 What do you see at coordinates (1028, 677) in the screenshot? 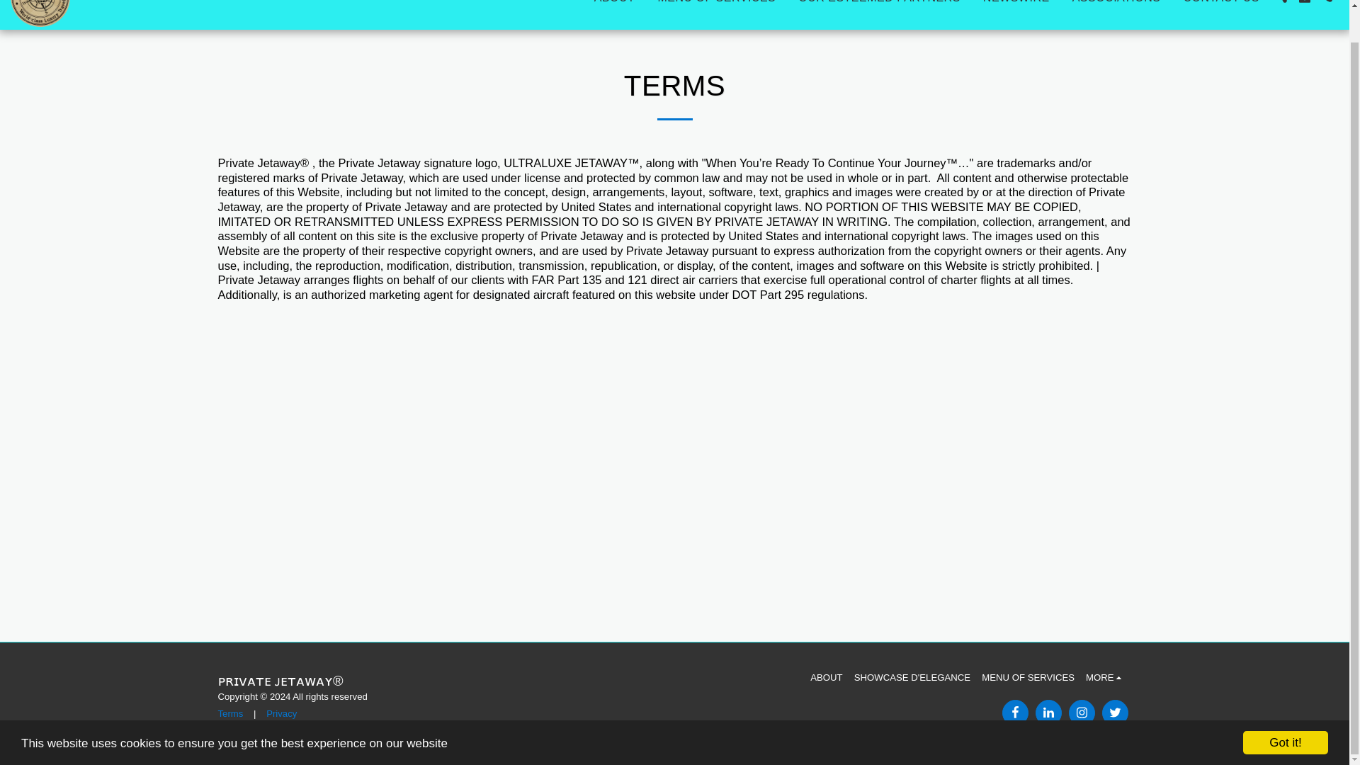
I see `MENU OF SERVICES` at bounding box center [1028, 677].